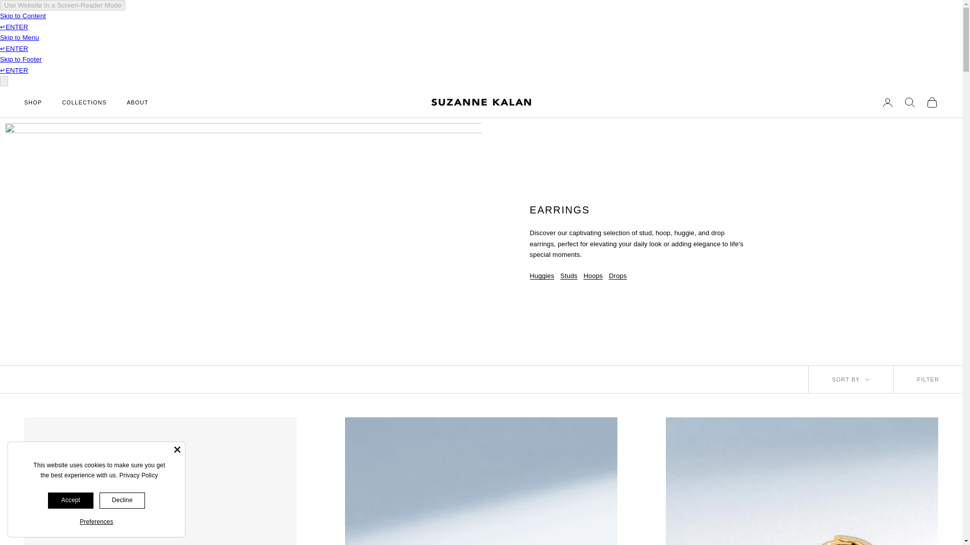 The image size is (970, 545). Describe the element at coordinates (481, 102) in the screenshot. I see `SUZANNE KALAN` at that location.